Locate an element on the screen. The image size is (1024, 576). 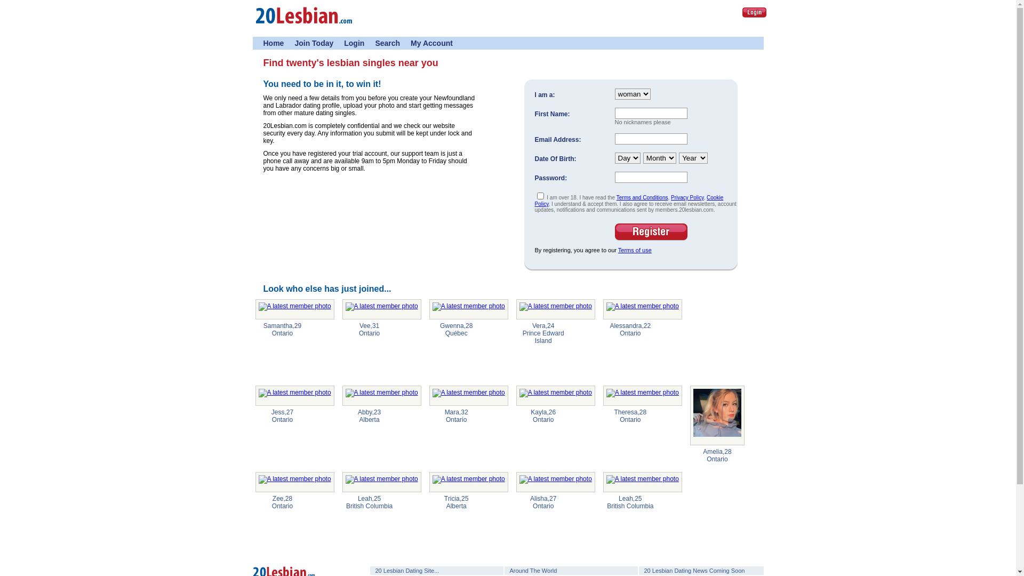
Amelia, 28 from Toronto, Ontario is located at coordinates (717, 415).